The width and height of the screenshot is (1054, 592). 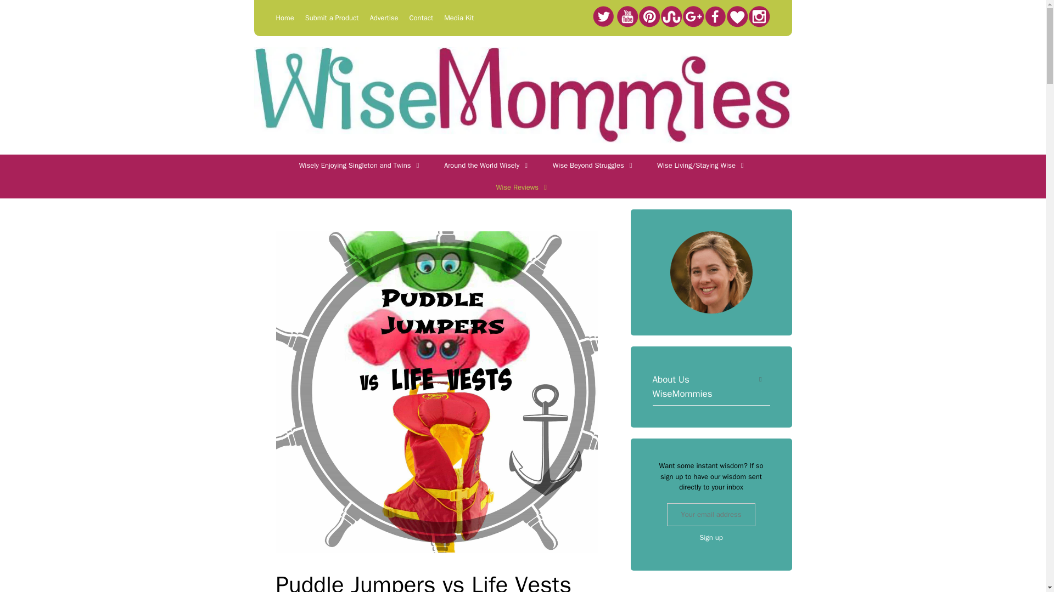 What do you see at coordinates (384, 18) in the screenshot?
I see `Advertise` at bounding box center [384, 18].